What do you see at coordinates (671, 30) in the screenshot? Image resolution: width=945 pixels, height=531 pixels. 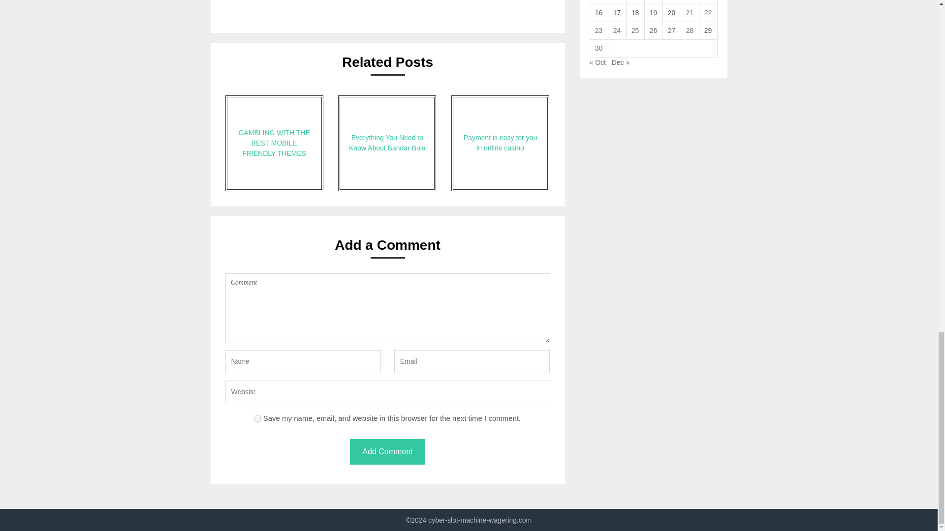 I see `27` at bounding box center [671, 30].